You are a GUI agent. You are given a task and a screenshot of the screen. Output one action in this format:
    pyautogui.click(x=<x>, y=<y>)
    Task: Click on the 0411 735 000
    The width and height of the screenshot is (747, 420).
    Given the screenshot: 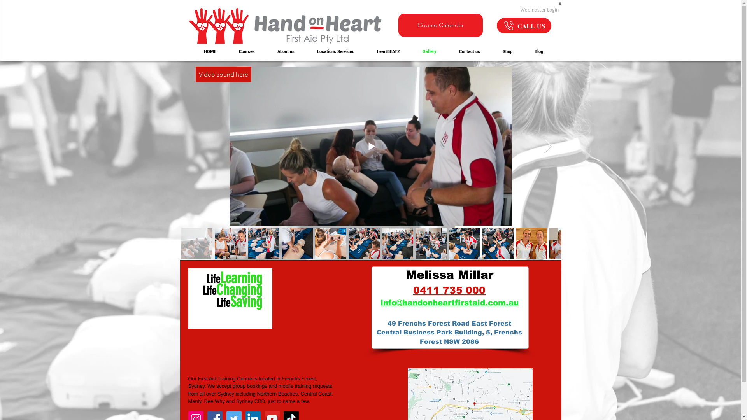 What is the action you would take?
    pyautogui.click(x=449, y=290)
    